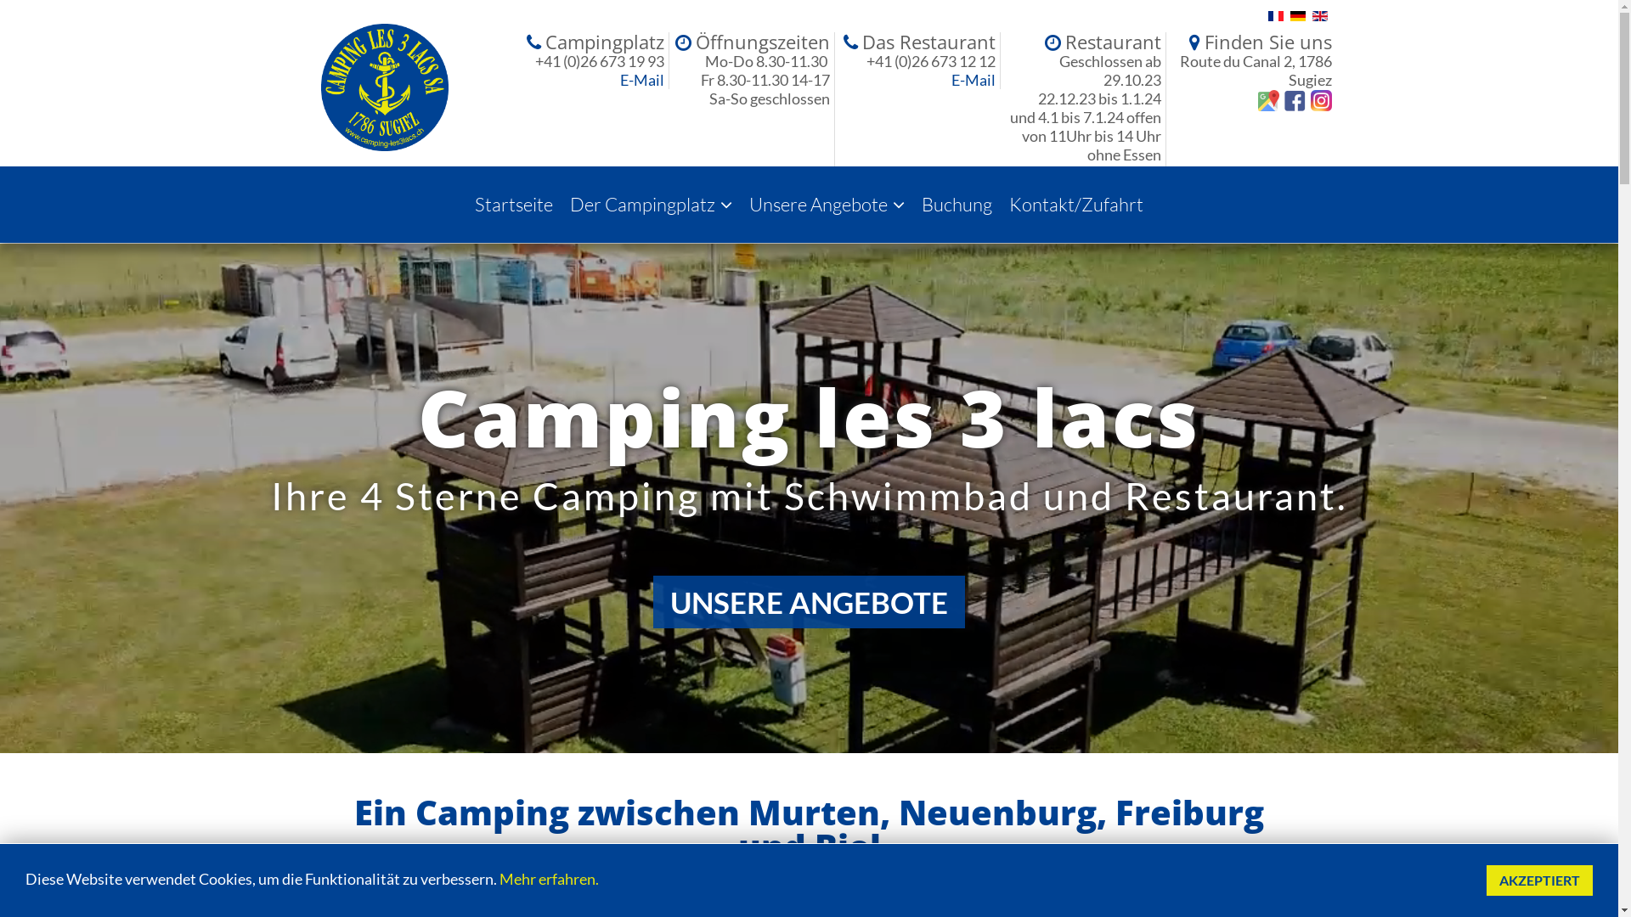  What do you see at coordinates (974, 80) in the screenshot?
I see `E-Mail` at bounding box center [974, 80].